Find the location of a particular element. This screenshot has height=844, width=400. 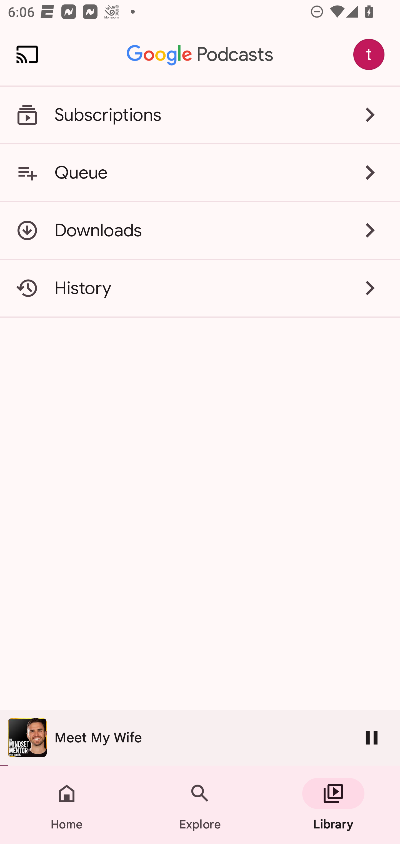

Cast. Disconnected is located at coordinates (27, 54).